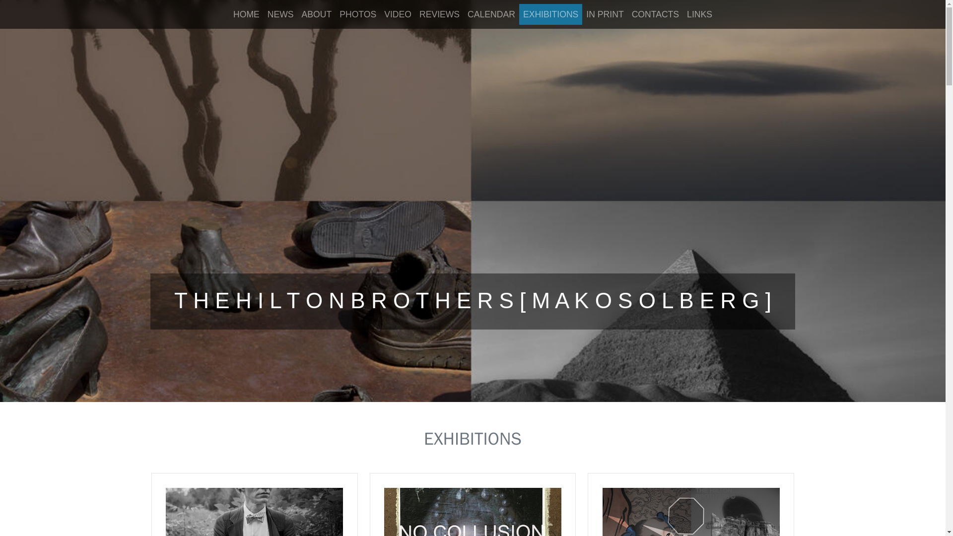 This screenshot has height=536, width=953. What do you see at coordinates (605, 14) in the screenshot?
I see `IN PRINT` at bounding box center [605, 14].